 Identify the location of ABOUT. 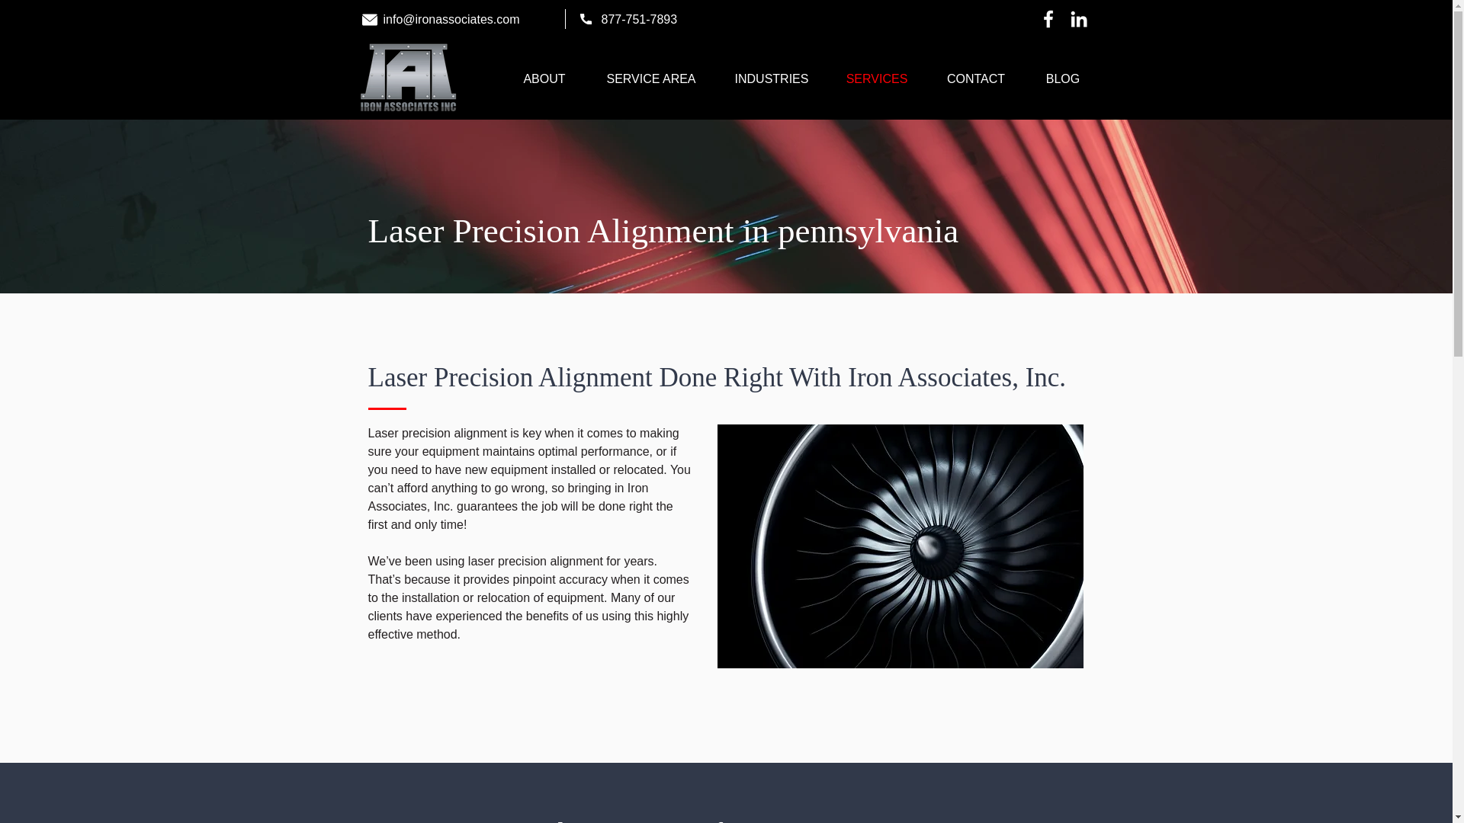
(544, 79).